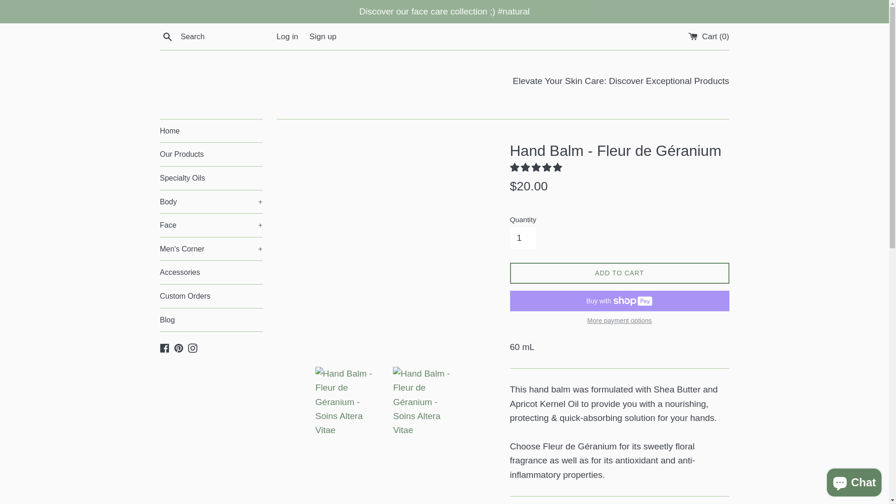 The image size is (896, 504). What do you see at coordinates (211, 131) in the screenshot?
I see `Home` at bounding box center [211, 131].